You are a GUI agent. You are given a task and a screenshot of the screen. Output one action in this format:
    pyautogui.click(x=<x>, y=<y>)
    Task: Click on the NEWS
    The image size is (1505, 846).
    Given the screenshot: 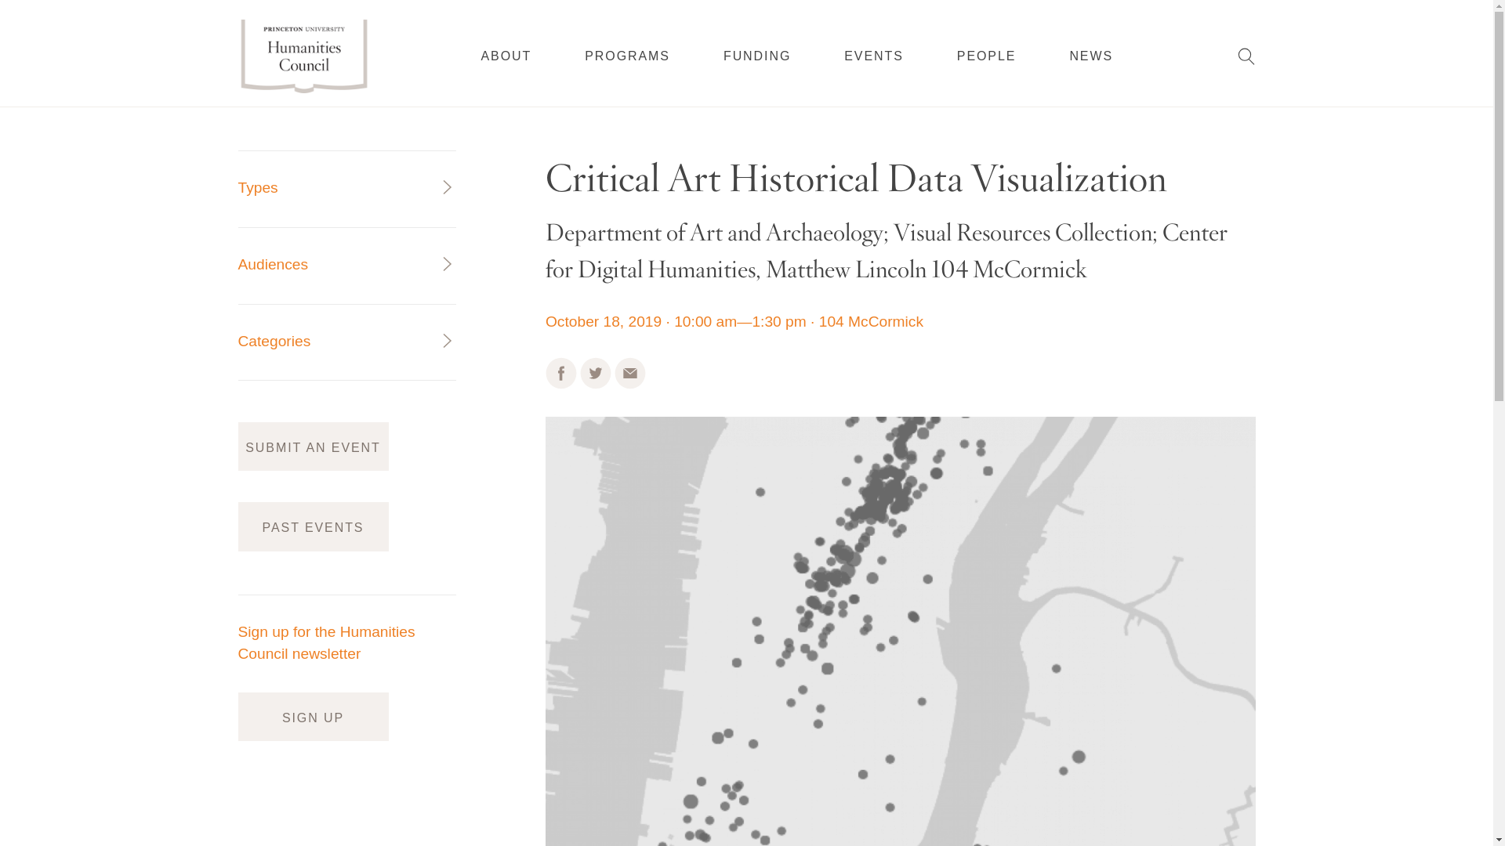 What is the action you would take?
    pyautogui.click(x=1091, y=55)
    